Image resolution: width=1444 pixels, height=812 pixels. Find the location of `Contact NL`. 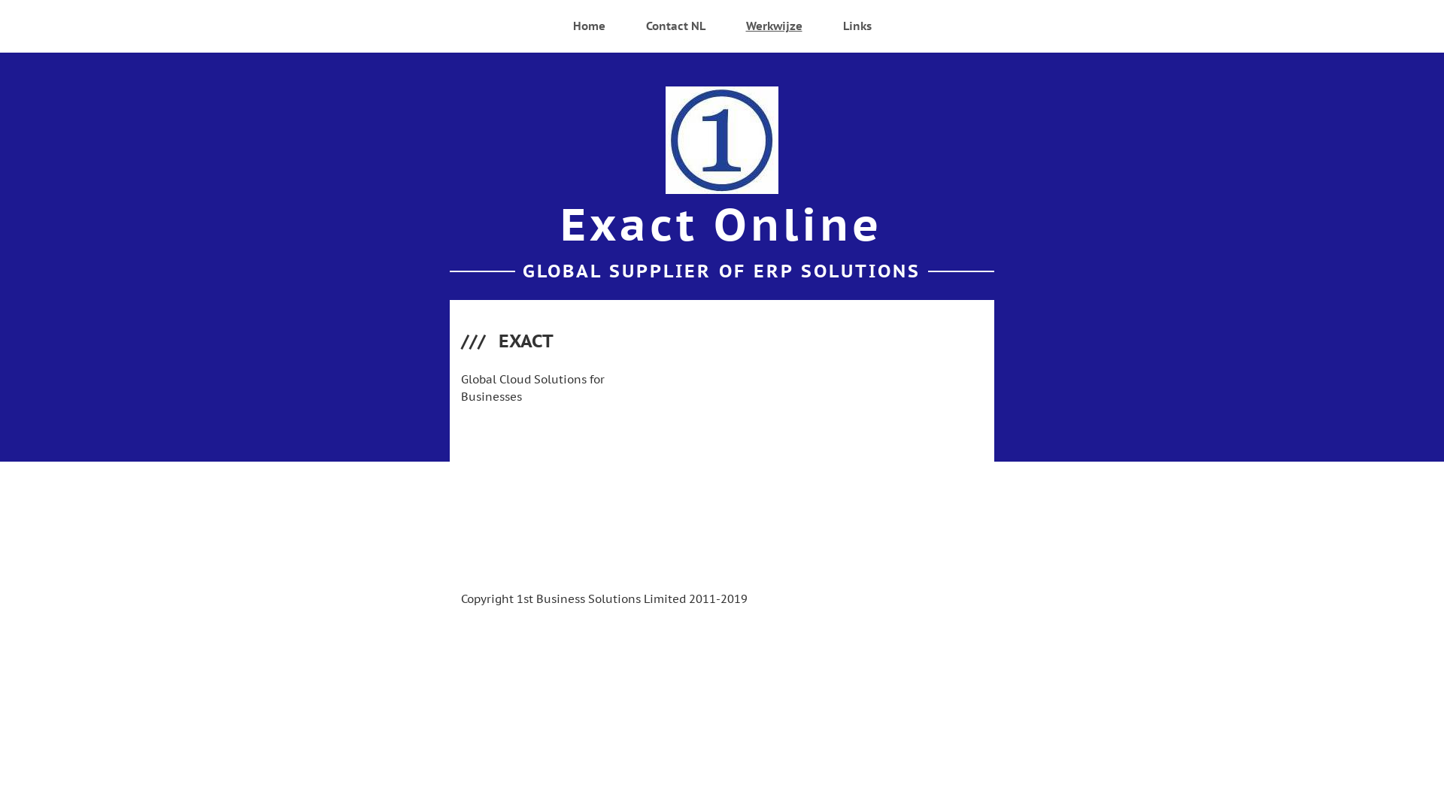

Contact NL is located at coordinates (675, 26).